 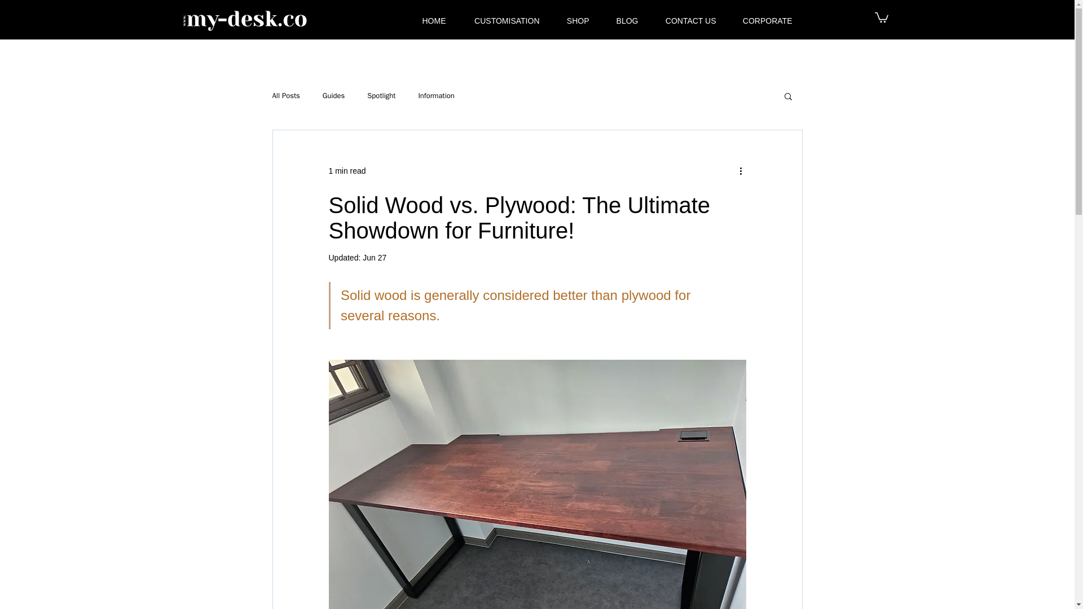 What do you see at coordinates (375, 258) in the screenshot?
I see `Jun 27` at bounding box center [375, 258].